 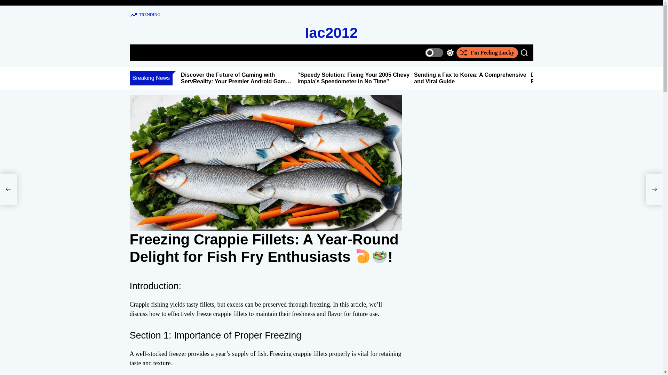 What do you see at coordinates (332, 33) in the screenshot?
I see `Iac2012` at bounding box center [332, 33].